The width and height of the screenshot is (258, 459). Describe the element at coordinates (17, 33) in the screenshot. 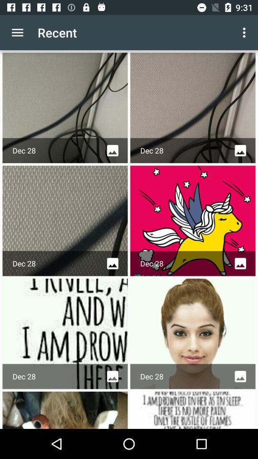

I see `click icon to the left of the recent icon` at that location.